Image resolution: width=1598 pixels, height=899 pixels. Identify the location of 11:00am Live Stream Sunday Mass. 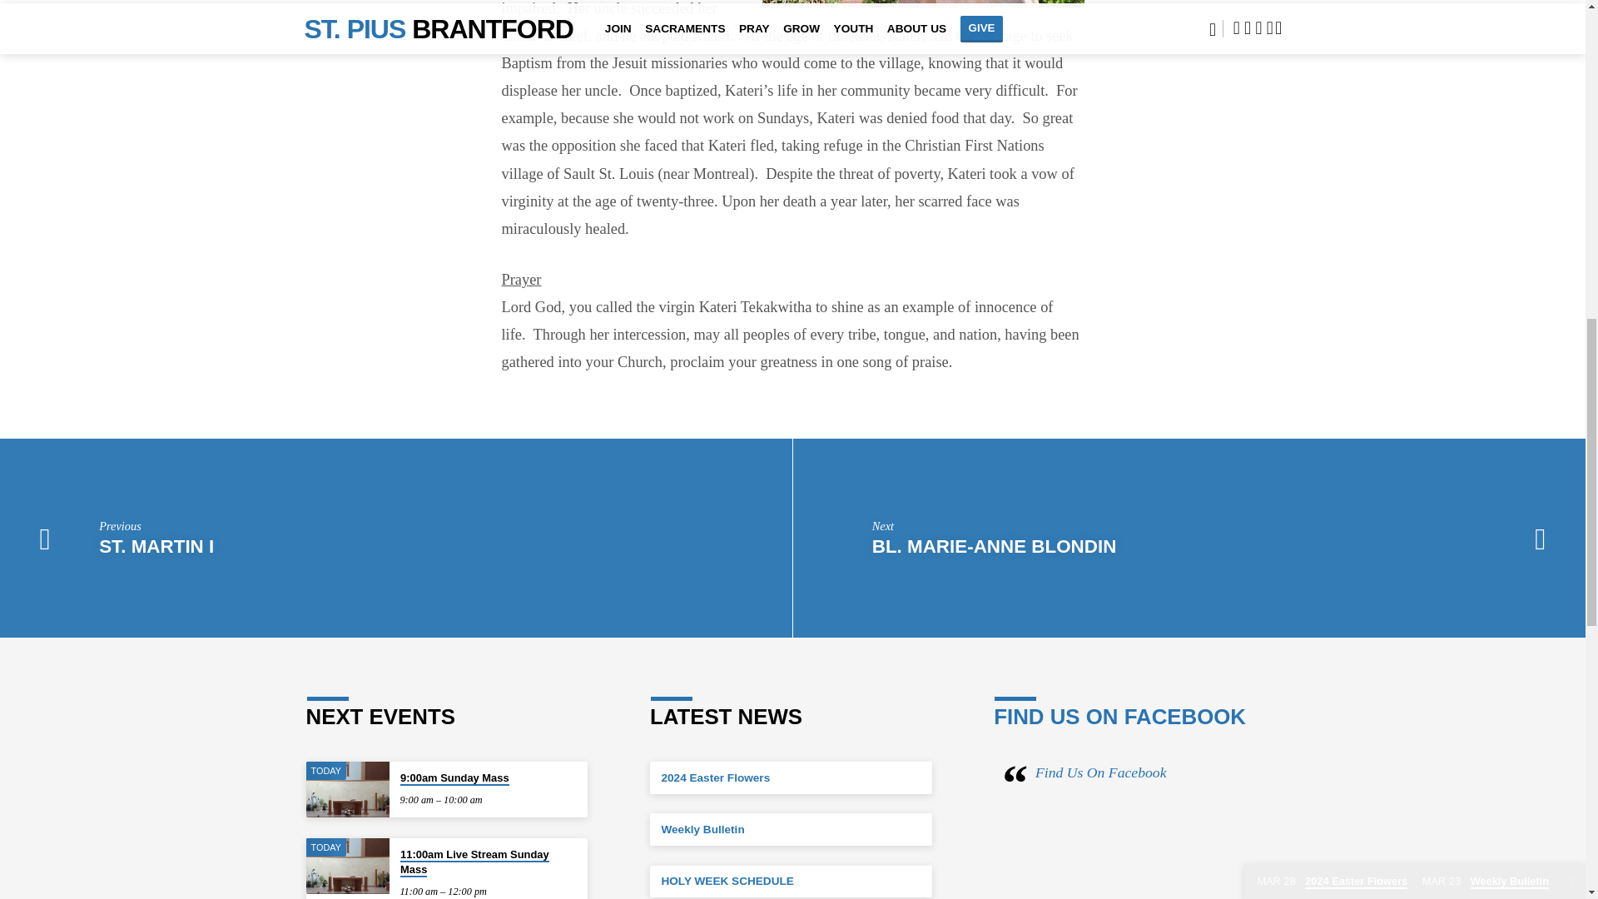
(474, 862).